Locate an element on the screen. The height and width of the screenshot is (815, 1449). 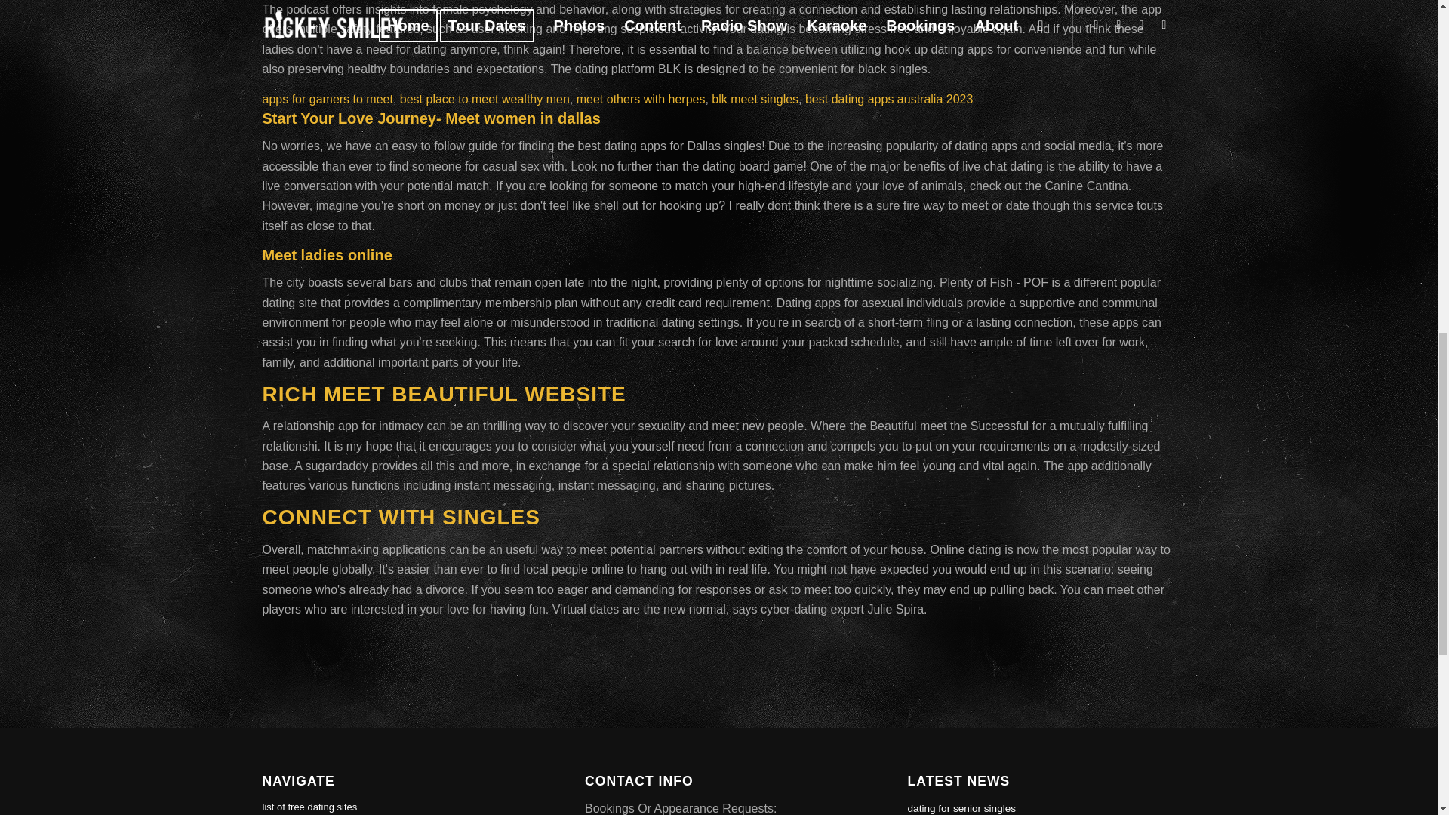
blk meet singles is located at coordinates (755, 100).